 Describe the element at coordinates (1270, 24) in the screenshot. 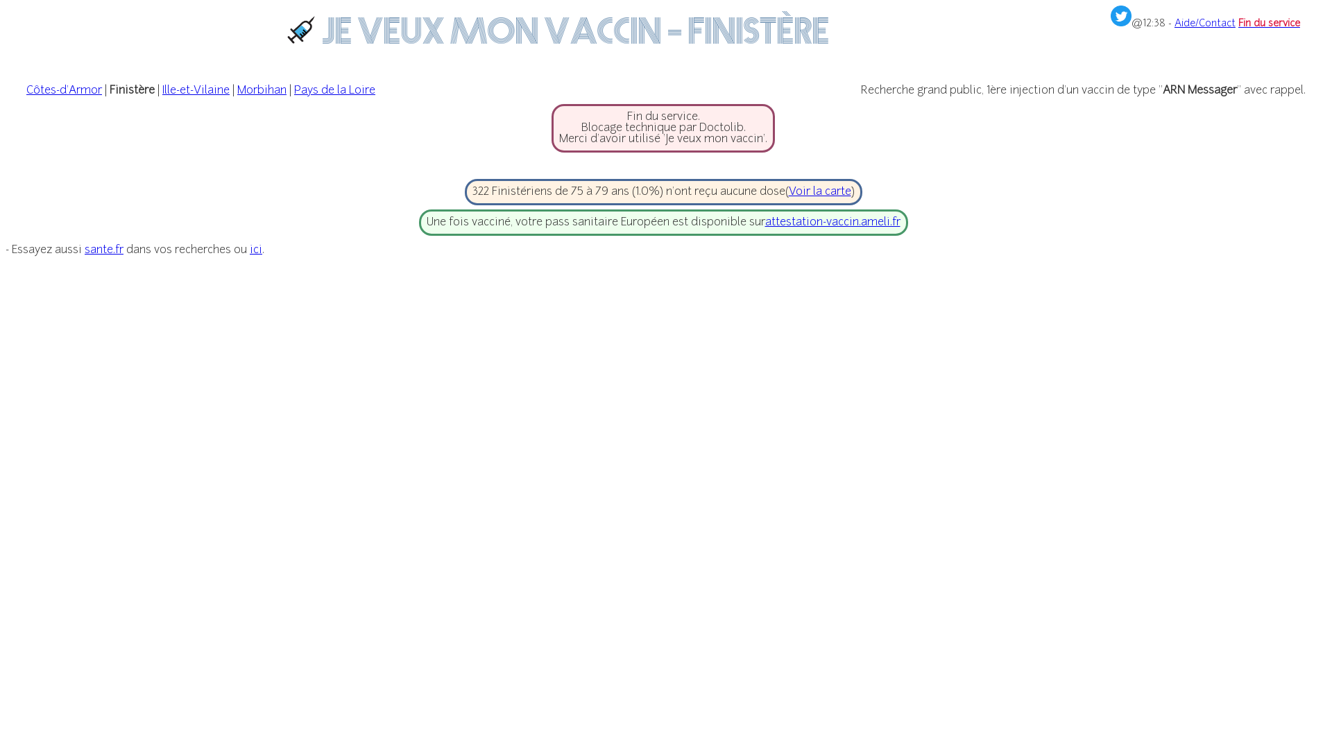

I see `Fin du service` at that location.